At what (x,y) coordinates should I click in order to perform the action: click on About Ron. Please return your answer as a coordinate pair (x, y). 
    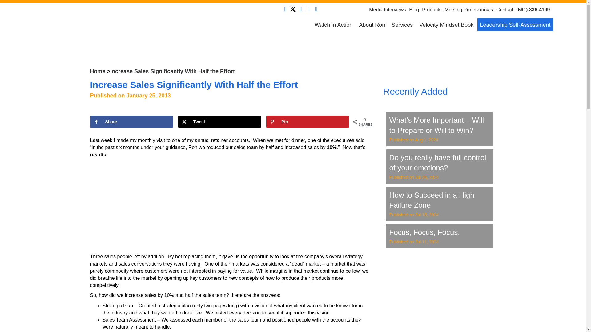
    Looking at the image, I should click on (372, 25).